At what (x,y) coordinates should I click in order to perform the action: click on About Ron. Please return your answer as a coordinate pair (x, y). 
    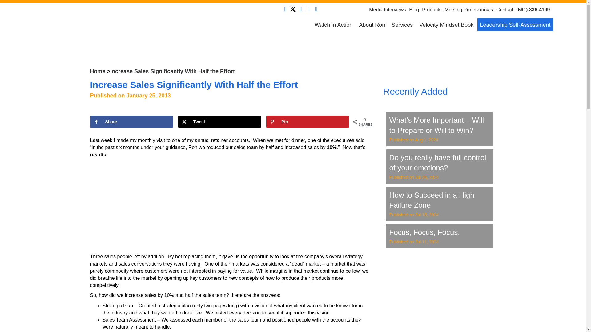
    Looking at the image, I should click on (372, 25).